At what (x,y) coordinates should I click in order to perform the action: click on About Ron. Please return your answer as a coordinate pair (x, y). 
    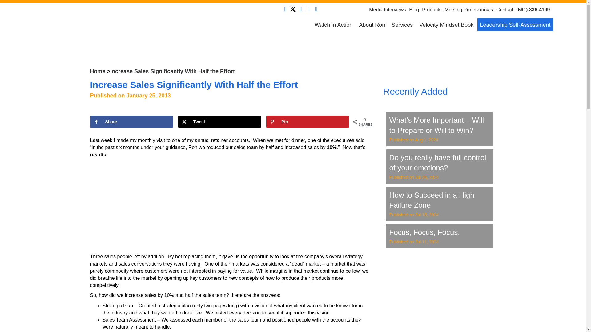
    Looking at the image, I should click on (372, 25).